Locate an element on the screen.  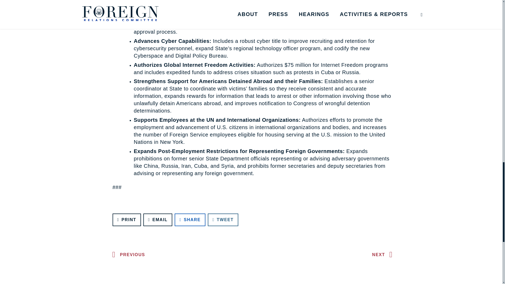
NEXT is located at coordinates (383, 255).